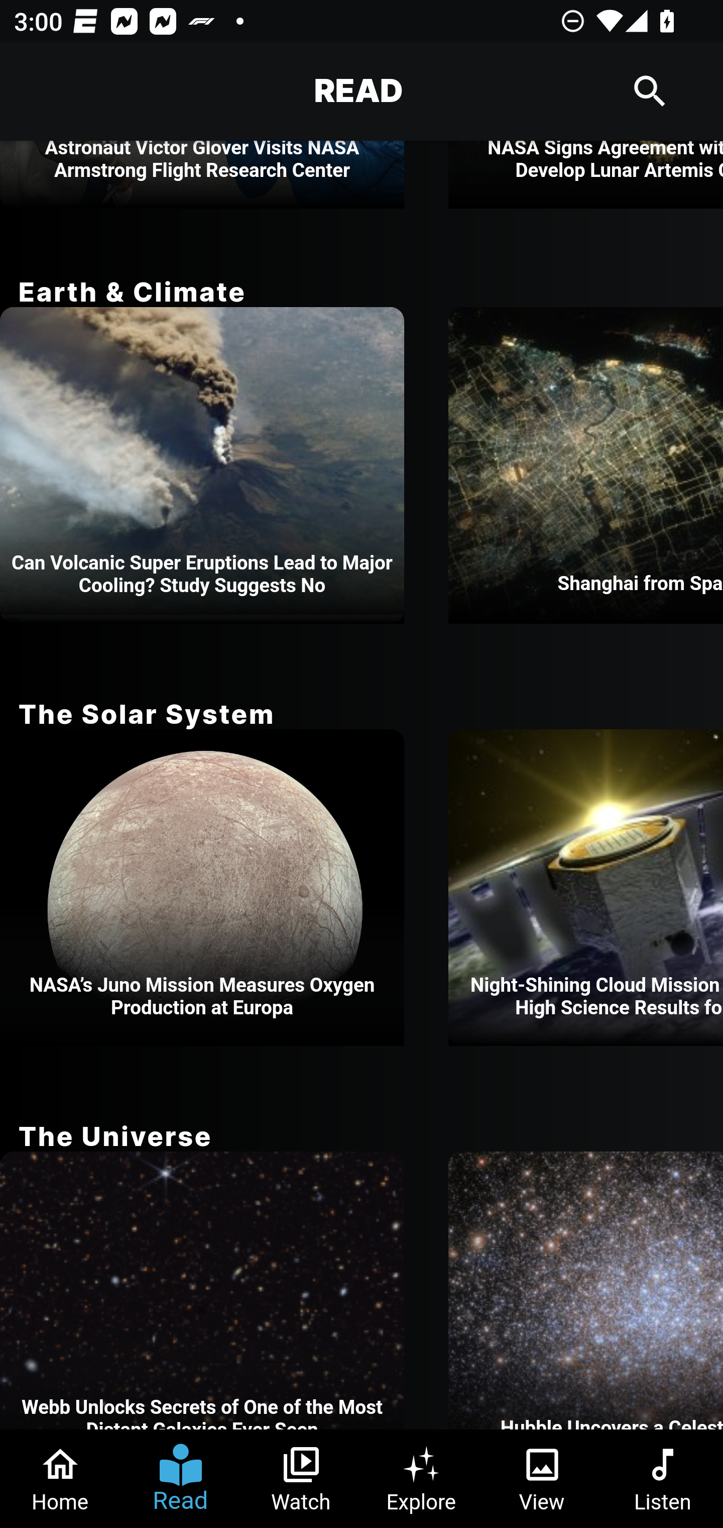 The width and height of the screenshot is (723, 1528). What do you see at coordinates (663, 1479) in the screenshot?
I see `Listen
Tab 6 of 6` at bounding box center [663, 1479].